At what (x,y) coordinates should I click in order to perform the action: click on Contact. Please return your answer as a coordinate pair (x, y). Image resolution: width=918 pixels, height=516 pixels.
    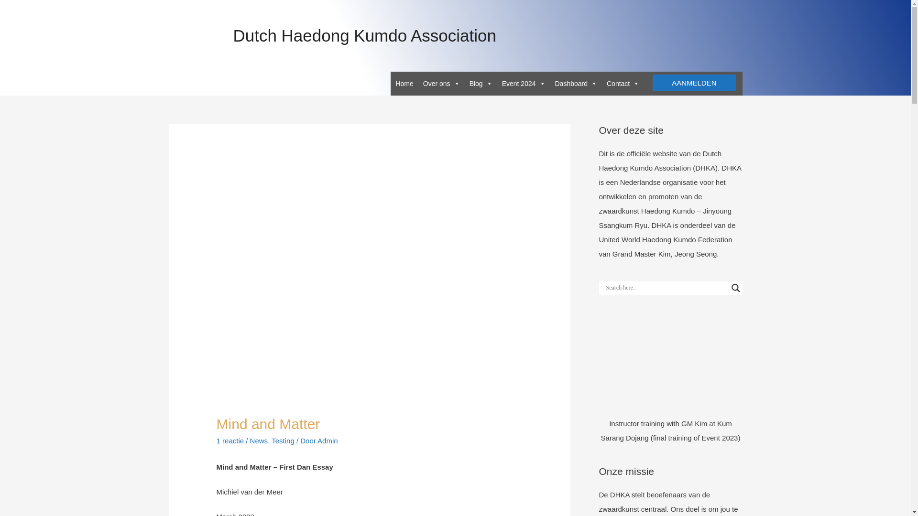
    Looking at the image, I should click on (623, 83).